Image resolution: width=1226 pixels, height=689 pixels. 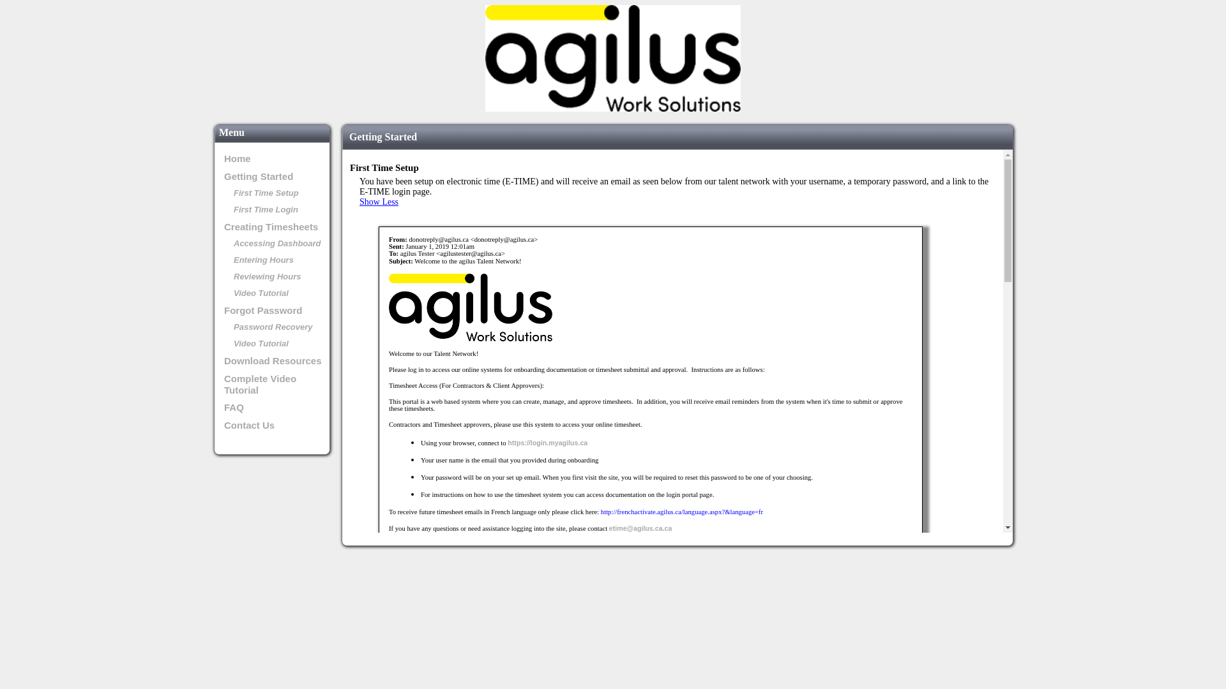 I want to click on Getting Started, so click(x=259, y=176).